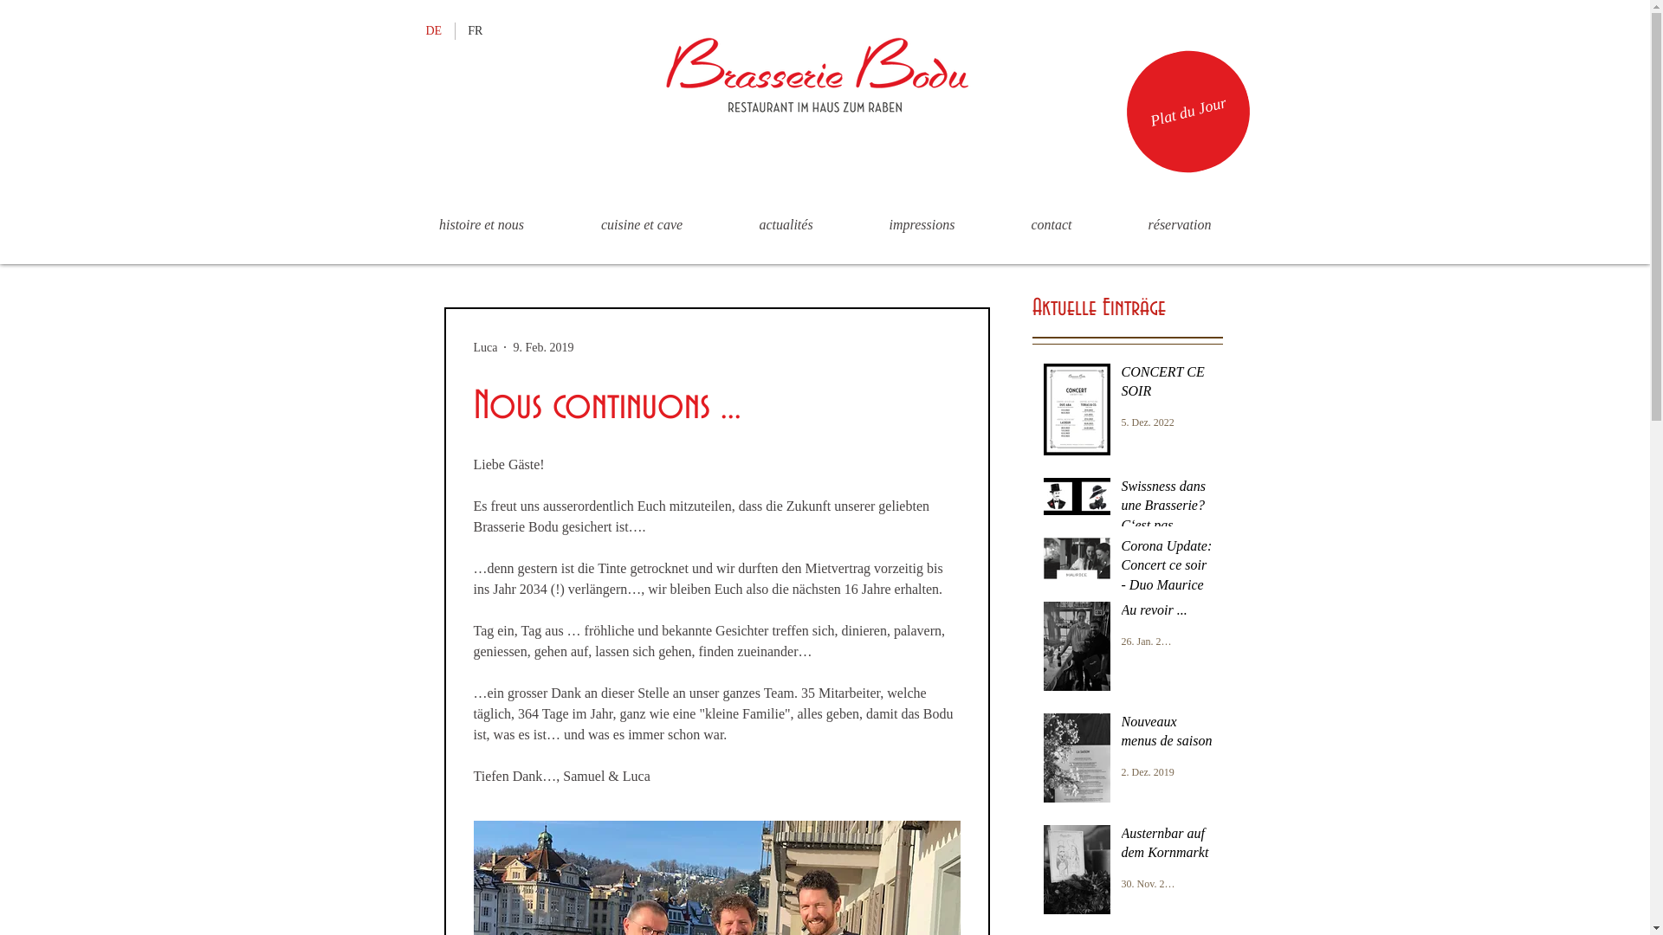 This screenshot has width=1663, height=935. What do you see at coordinates (1166, 736) in the screenshot?
I see `Nouveaux menus de saison` at bounding box center [1166, 736].